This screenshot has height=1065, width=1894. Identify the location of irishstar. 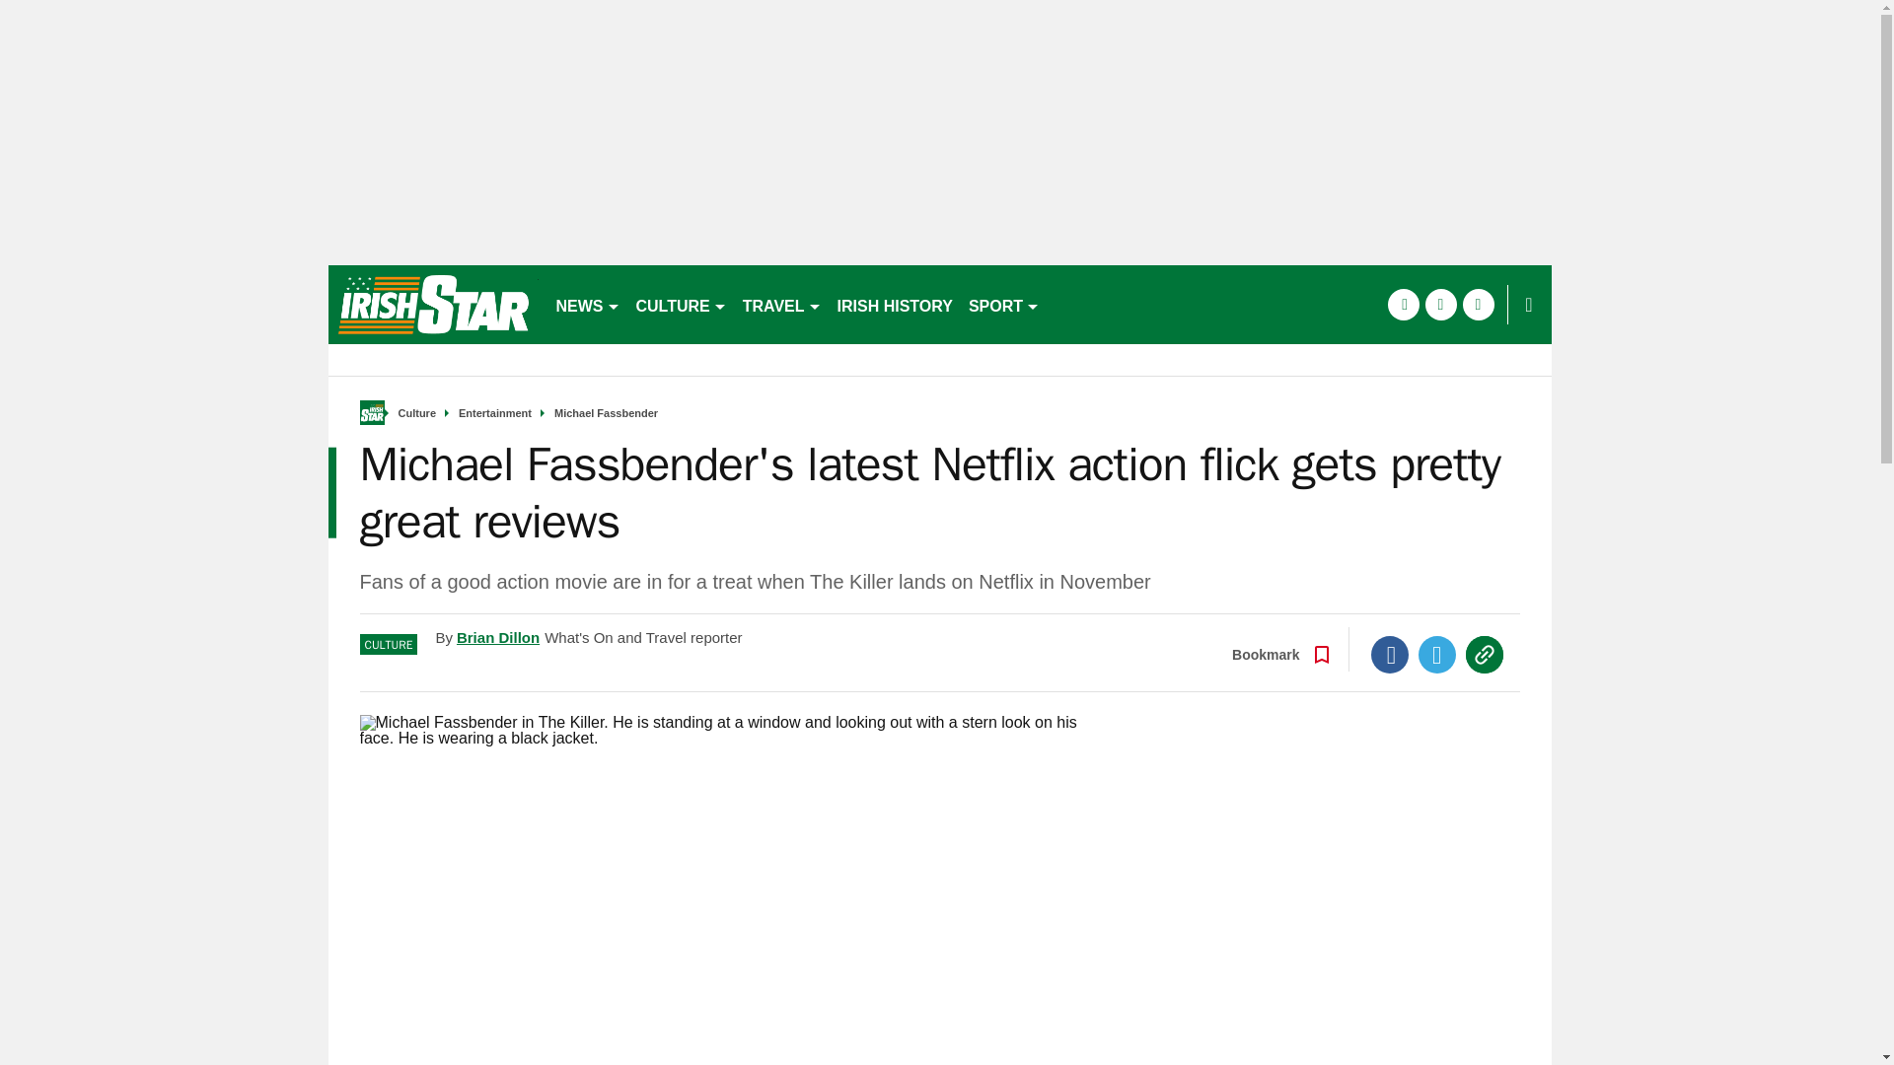
(432, 304).